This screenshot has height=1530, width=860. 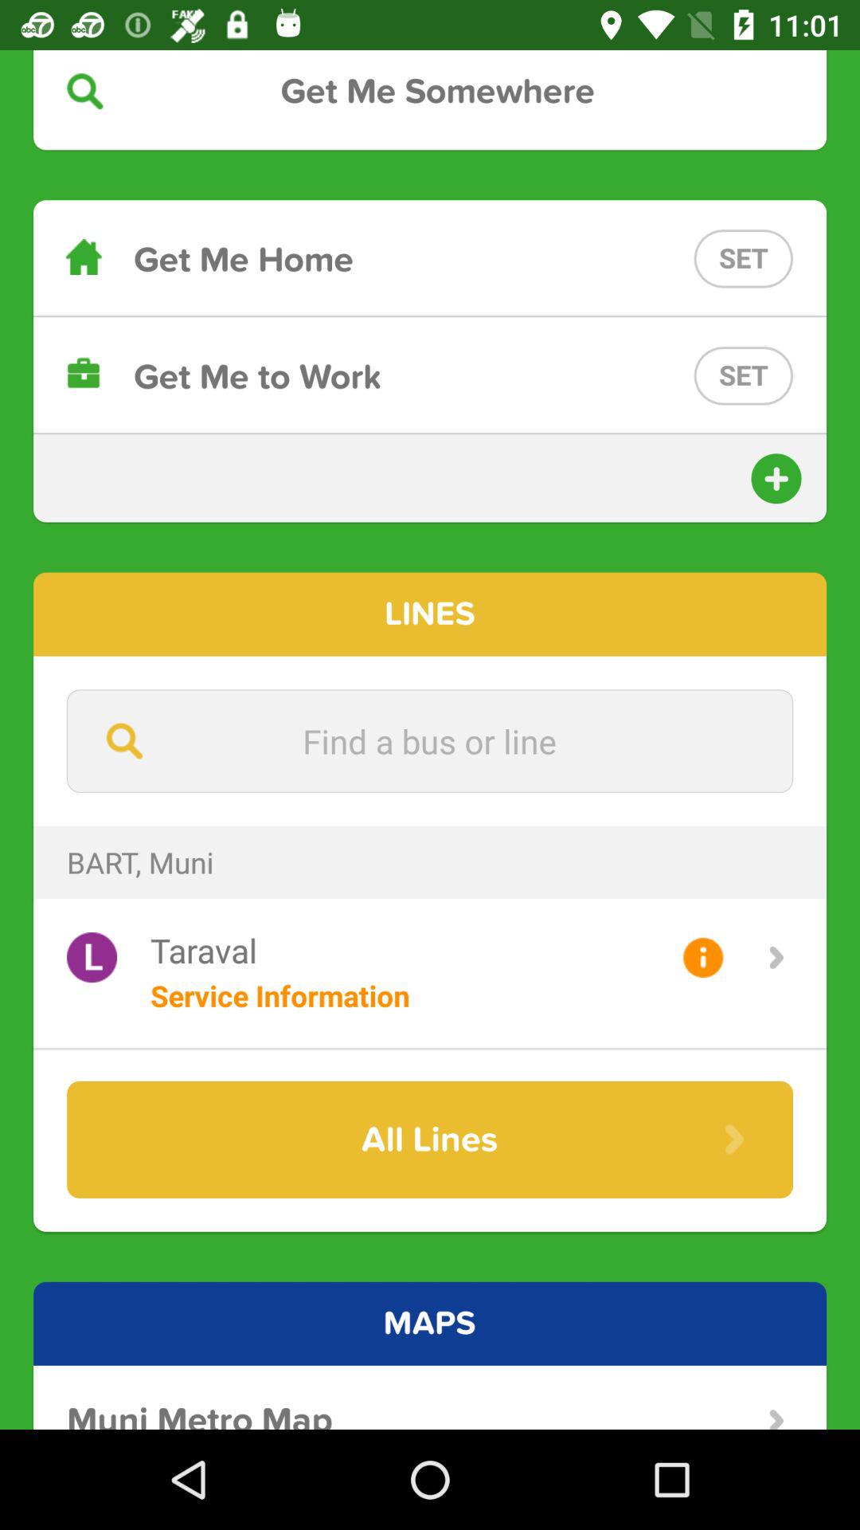 I want to click on select the text above get me home, so click(x=430, y=91).